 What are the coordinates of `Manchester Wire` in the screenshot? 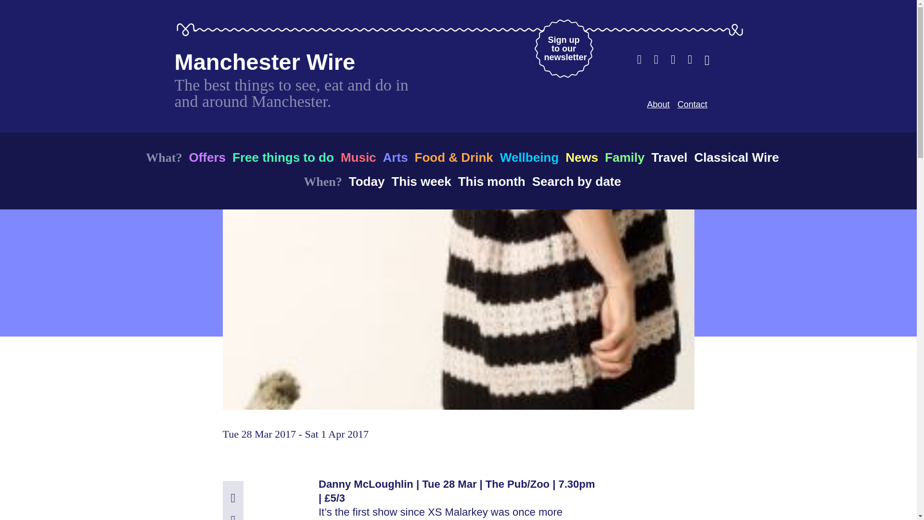 It's located at (265, 62).